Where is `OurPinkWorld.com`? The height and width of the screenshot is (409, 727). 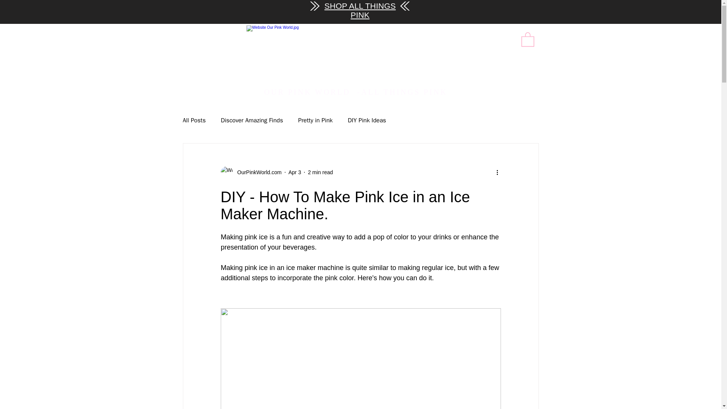 OurPinkWorld.com is located at coordinates (251, 172).